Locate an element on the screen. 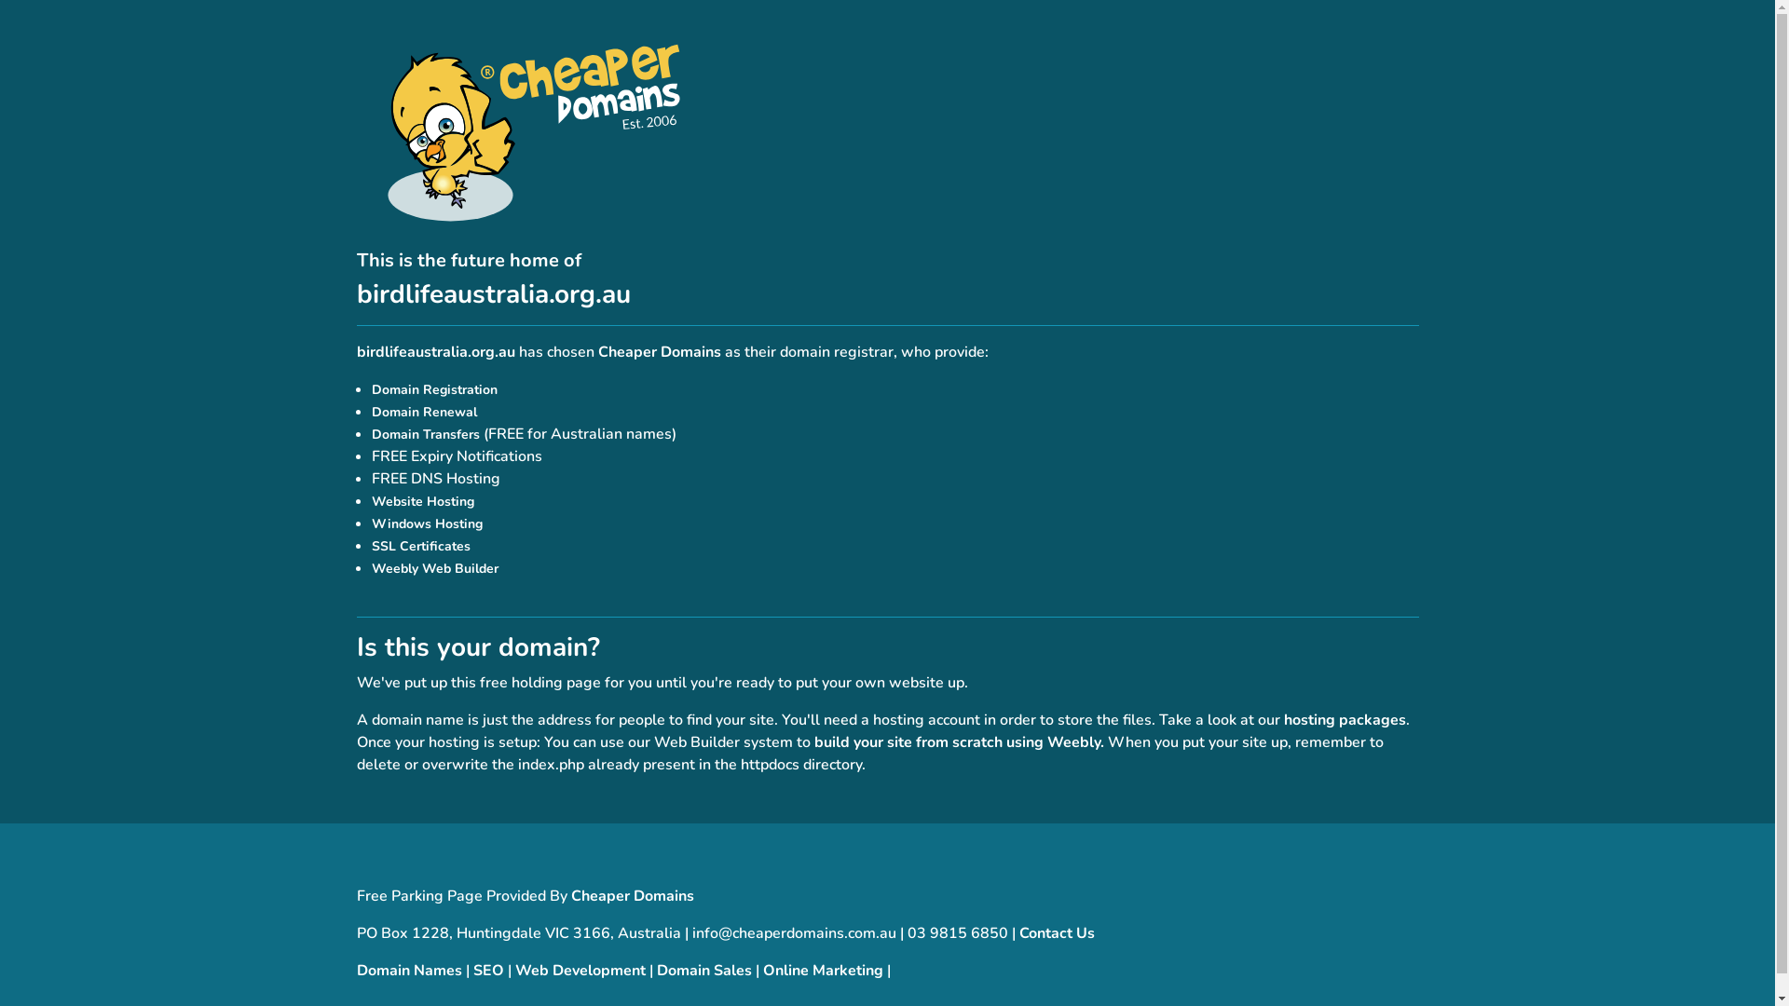 This screenshot has width=1789, height=1006. Contact Us is located at coordinates (1057, 933).